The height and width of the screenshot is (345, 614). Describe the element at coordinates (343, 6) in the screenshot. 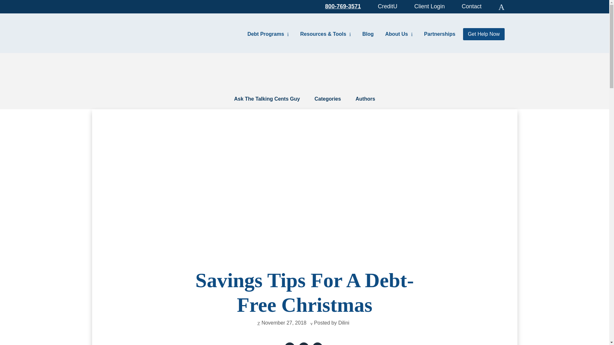

I see `800-769-3571` at that location.